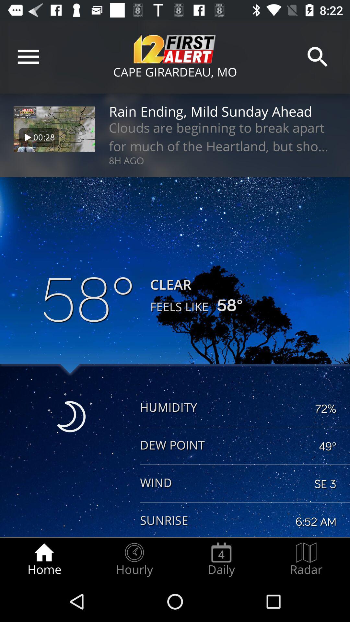 This screenshot has width=350, height=622. What do you see at coordinates (221, 559) in the screenshot?
I see `tap item to the left of the radar icon` at bounding box center [221, 559].